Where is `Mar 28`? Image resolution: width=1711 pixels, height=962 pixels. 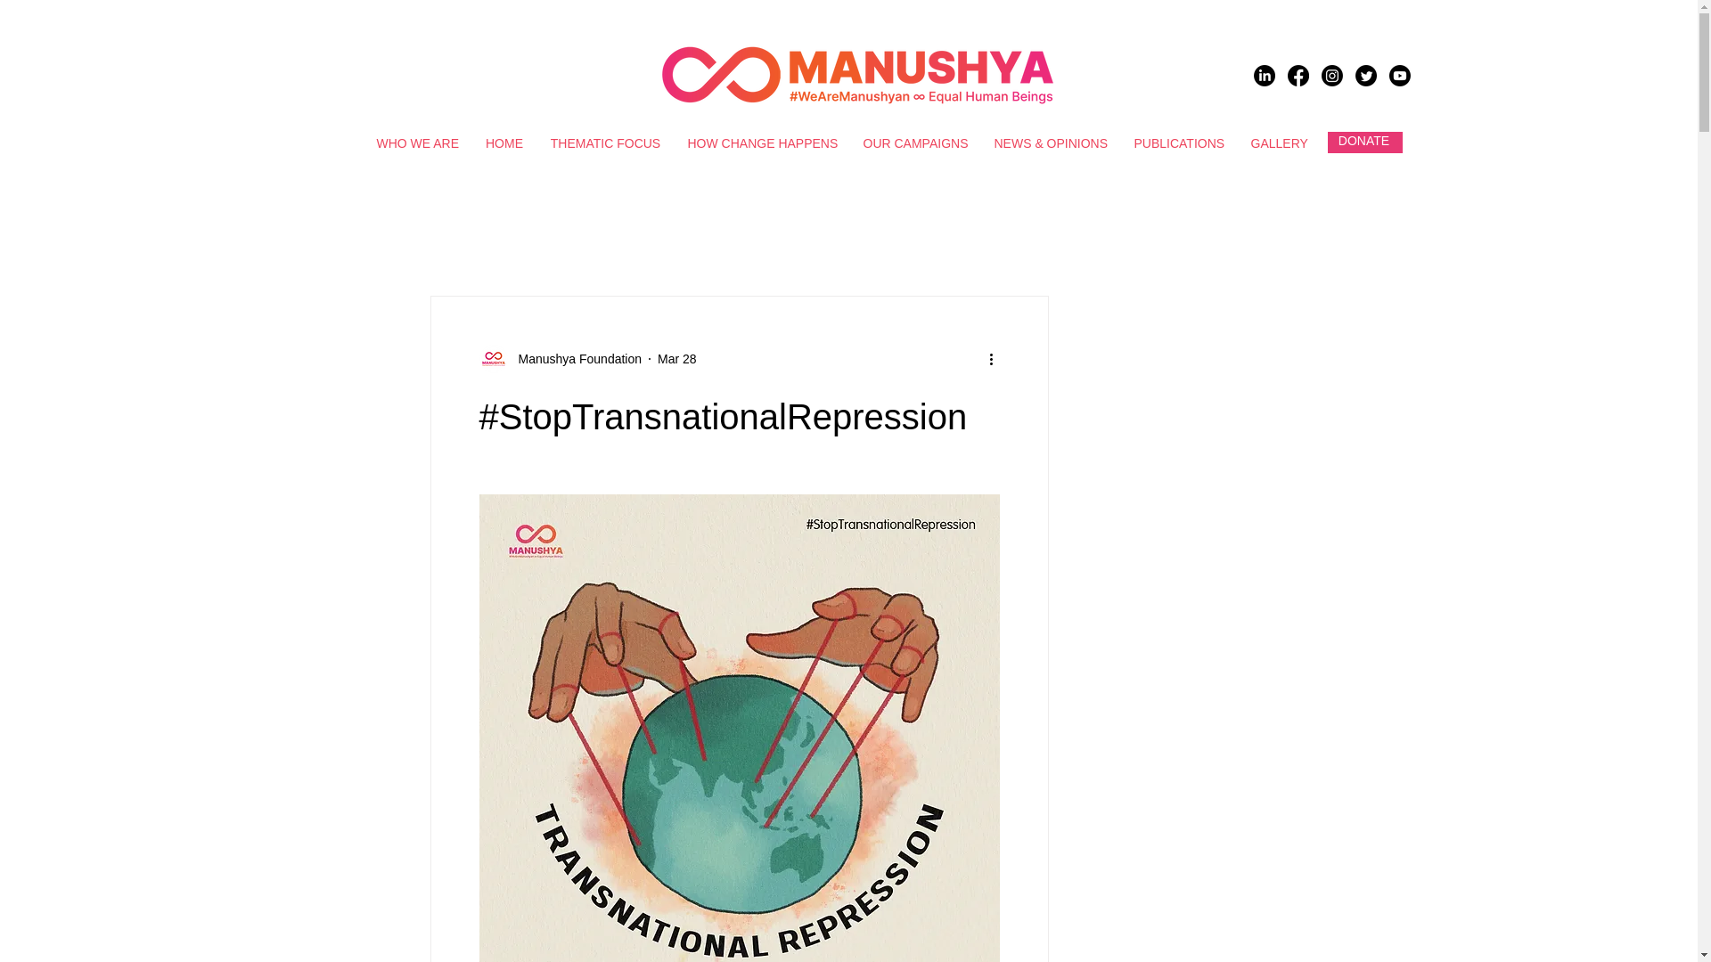
Mar 28 is located at coordinates (676, 358).